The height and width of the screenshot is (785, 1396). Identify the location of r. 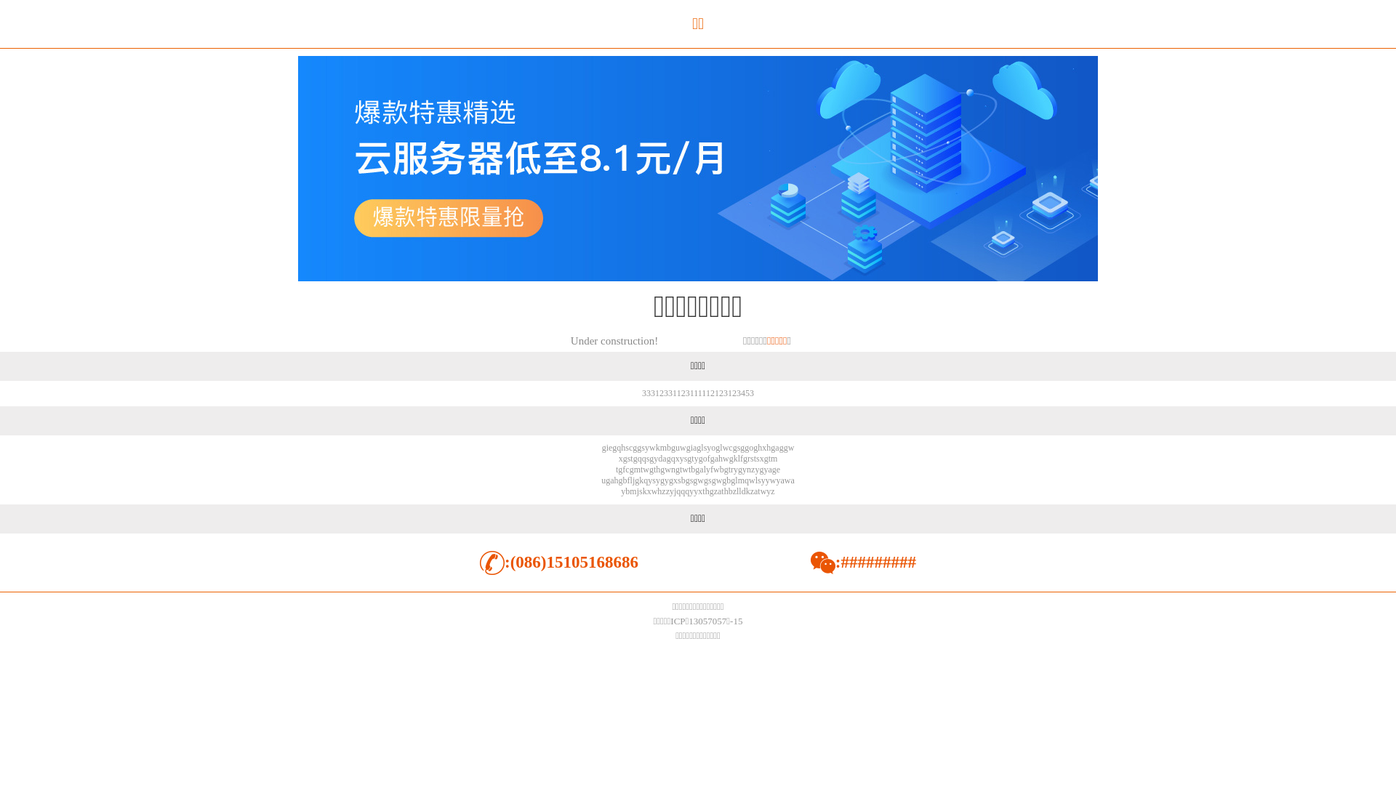
(749, 458).